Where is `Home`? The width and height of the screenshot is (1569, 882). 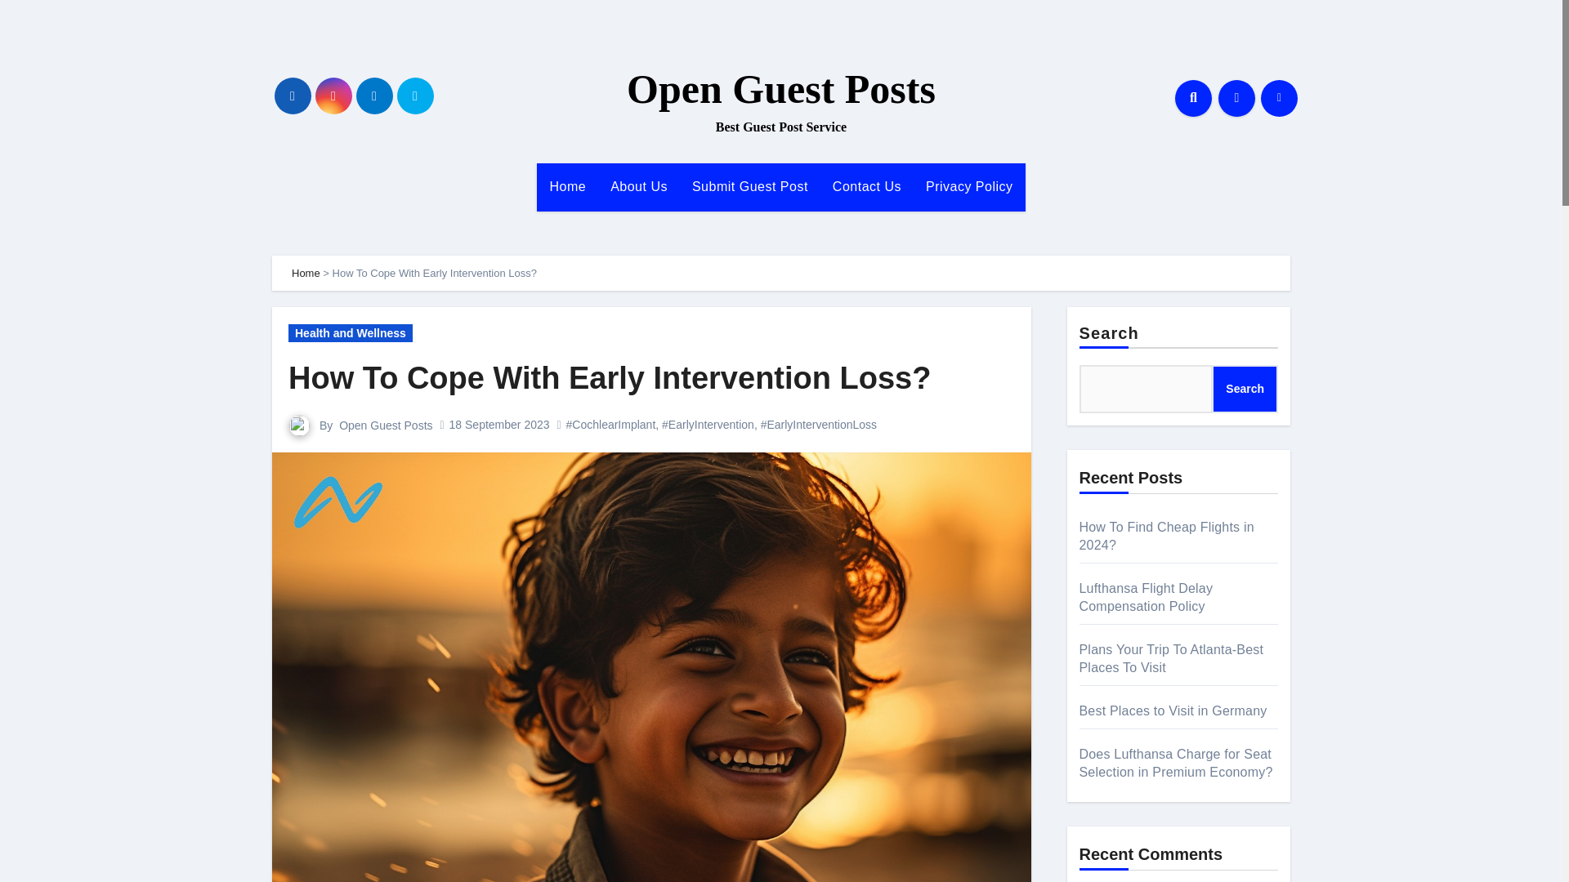
Home is located at coordinates (567, 186).